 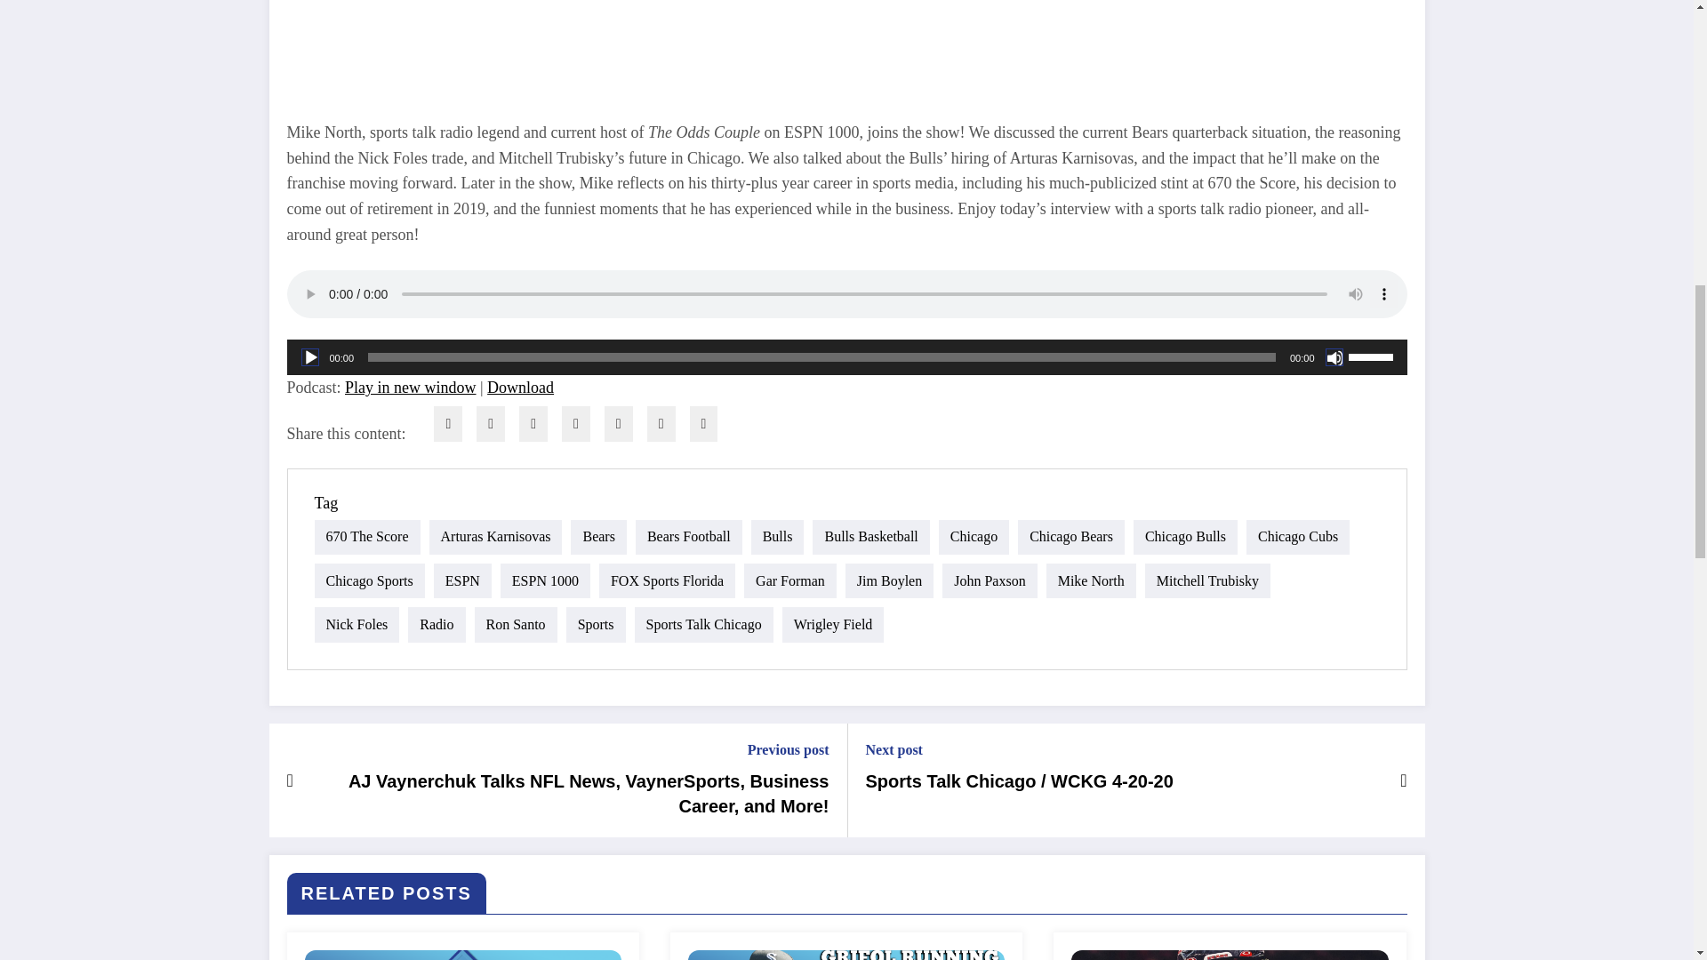 I want to click on Play, so click(x=309, y=357).